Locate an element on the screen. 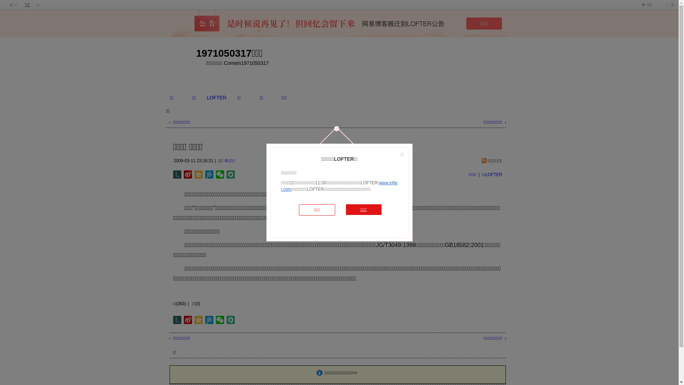 The height and width of the screenshot is (385, 684).   is located at coordinates (27, 5).